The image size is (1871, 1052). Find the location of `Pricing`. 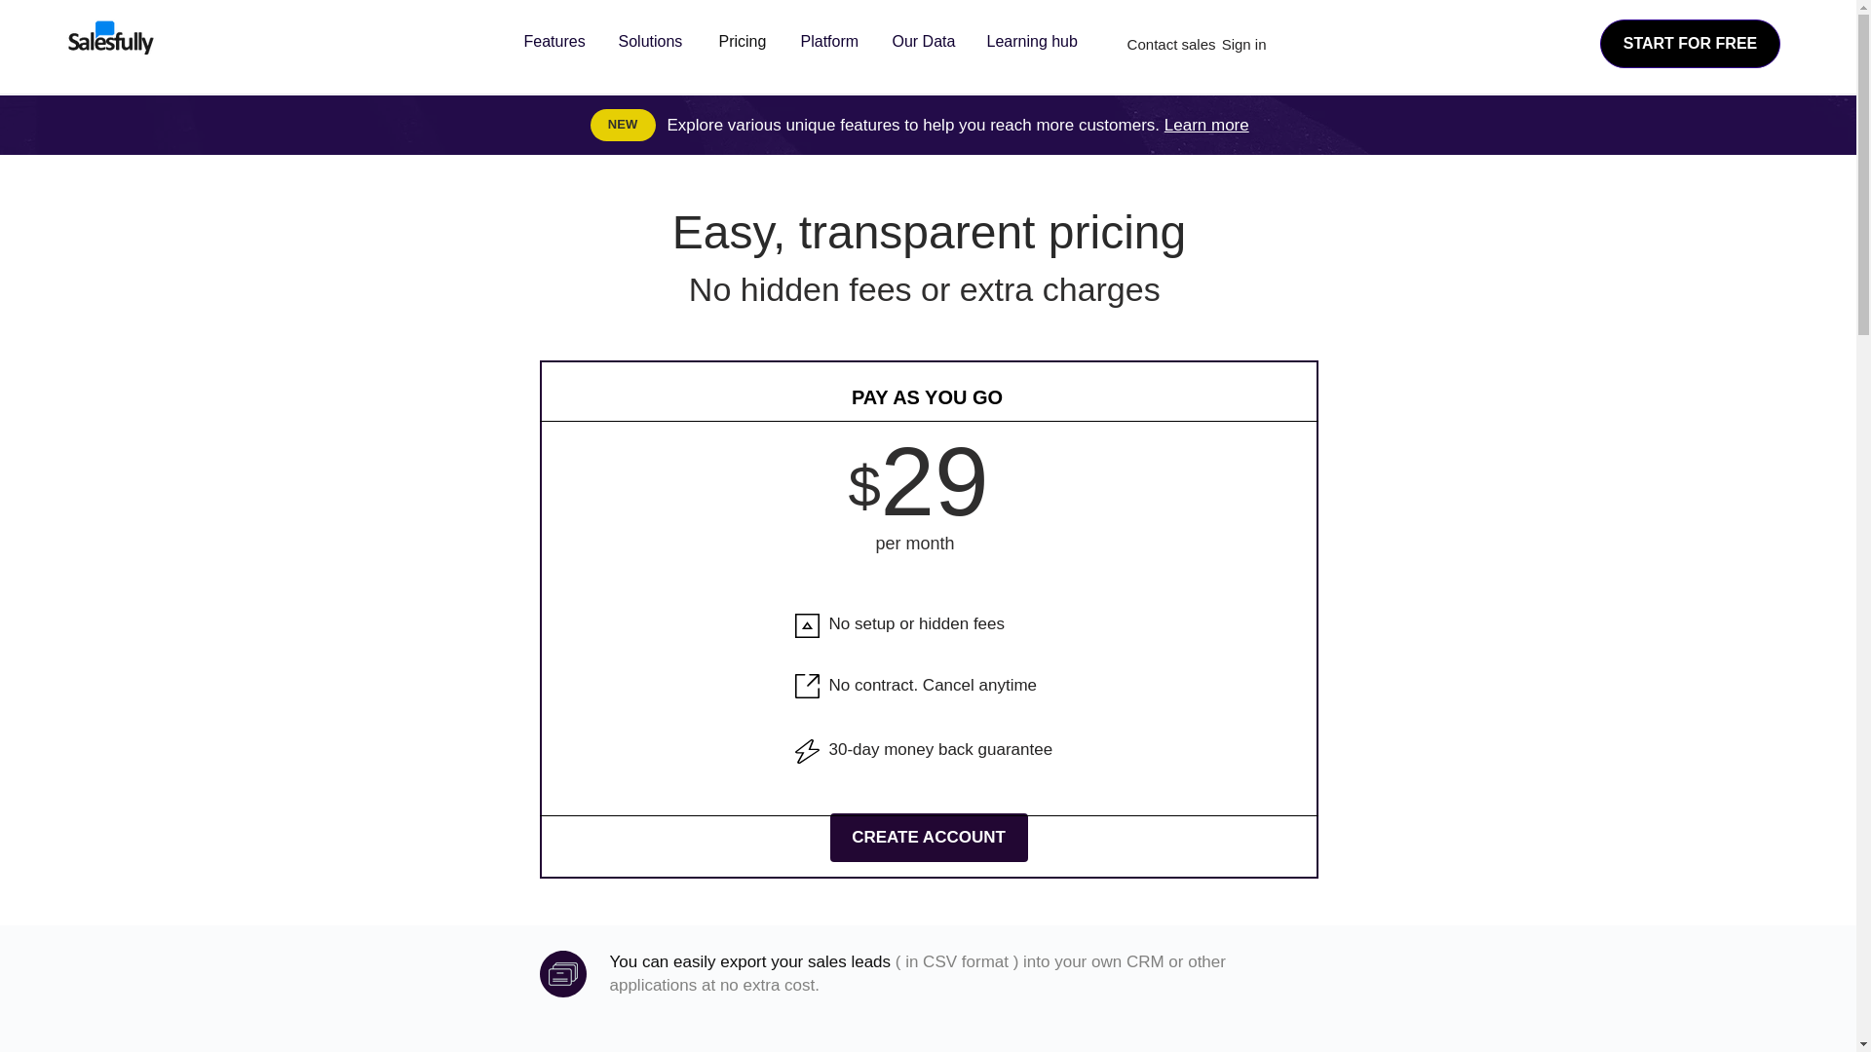

Pricing is located at coordinates (745, 41).